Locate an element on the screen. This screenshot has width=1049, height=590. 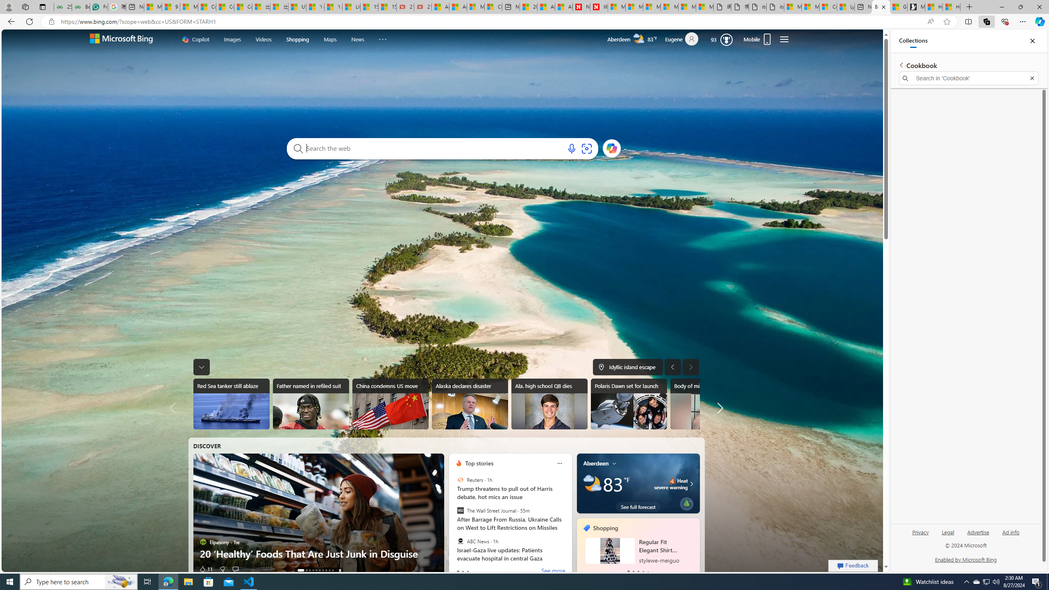
See full forecast is located at coordinates (638, 506).